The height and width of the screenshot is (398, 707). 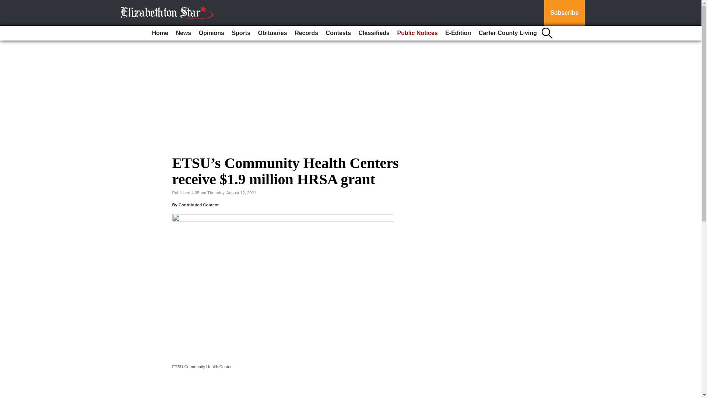 What do you see at coordinates (338, 33) in the screenshot?
I see `Contests` at bounding box center [338, 33].